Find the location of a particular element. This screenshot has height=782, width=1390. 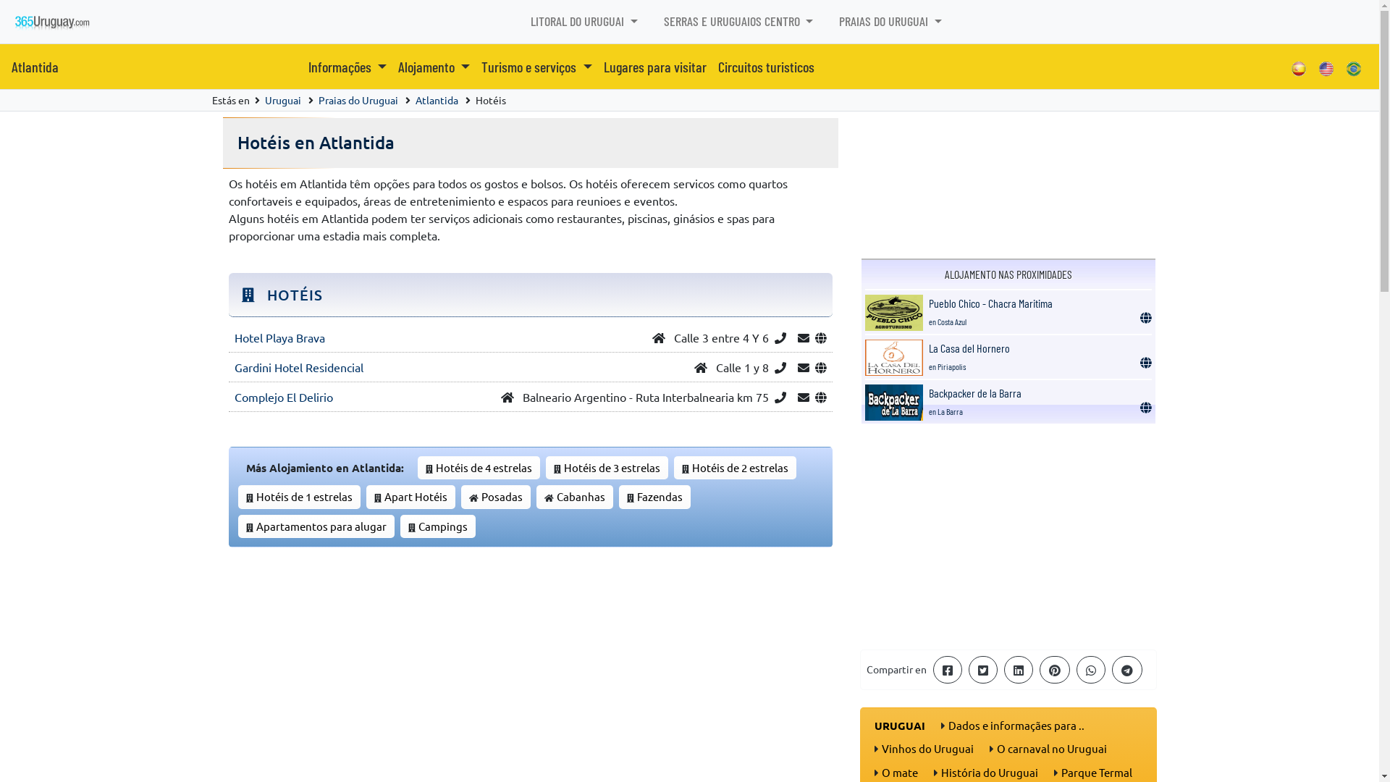

Uruguai is located at coordinates (283, 100).